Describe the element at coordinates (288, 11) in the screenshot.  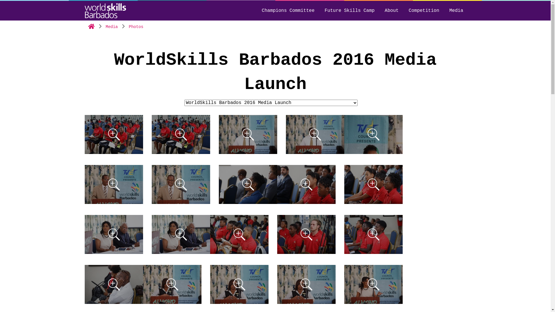
I see `Champions Committee` at that location.